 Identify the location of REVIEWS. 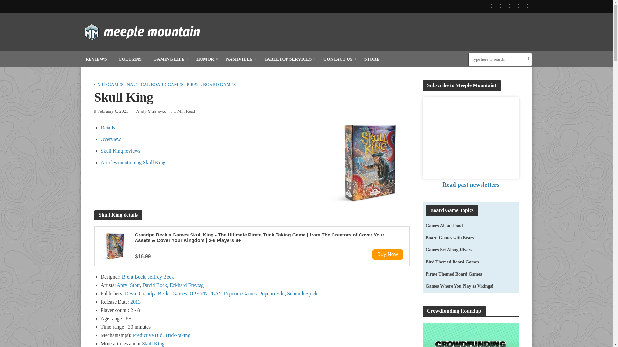
(98, 59).